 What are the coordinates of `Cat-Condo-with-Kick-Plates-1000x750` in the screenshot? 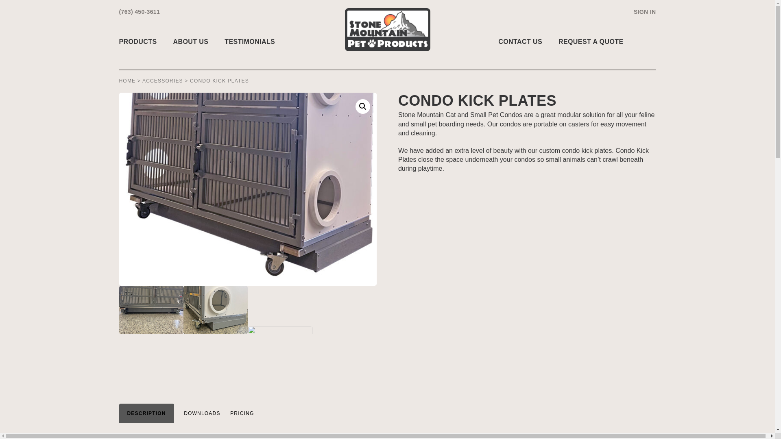 It's located at (279, 350).